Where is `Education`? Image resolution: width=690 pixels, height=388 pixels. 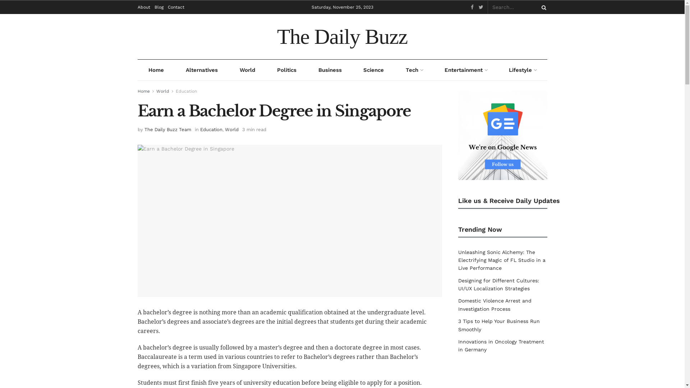
Education is located at coordinates (186, 91).